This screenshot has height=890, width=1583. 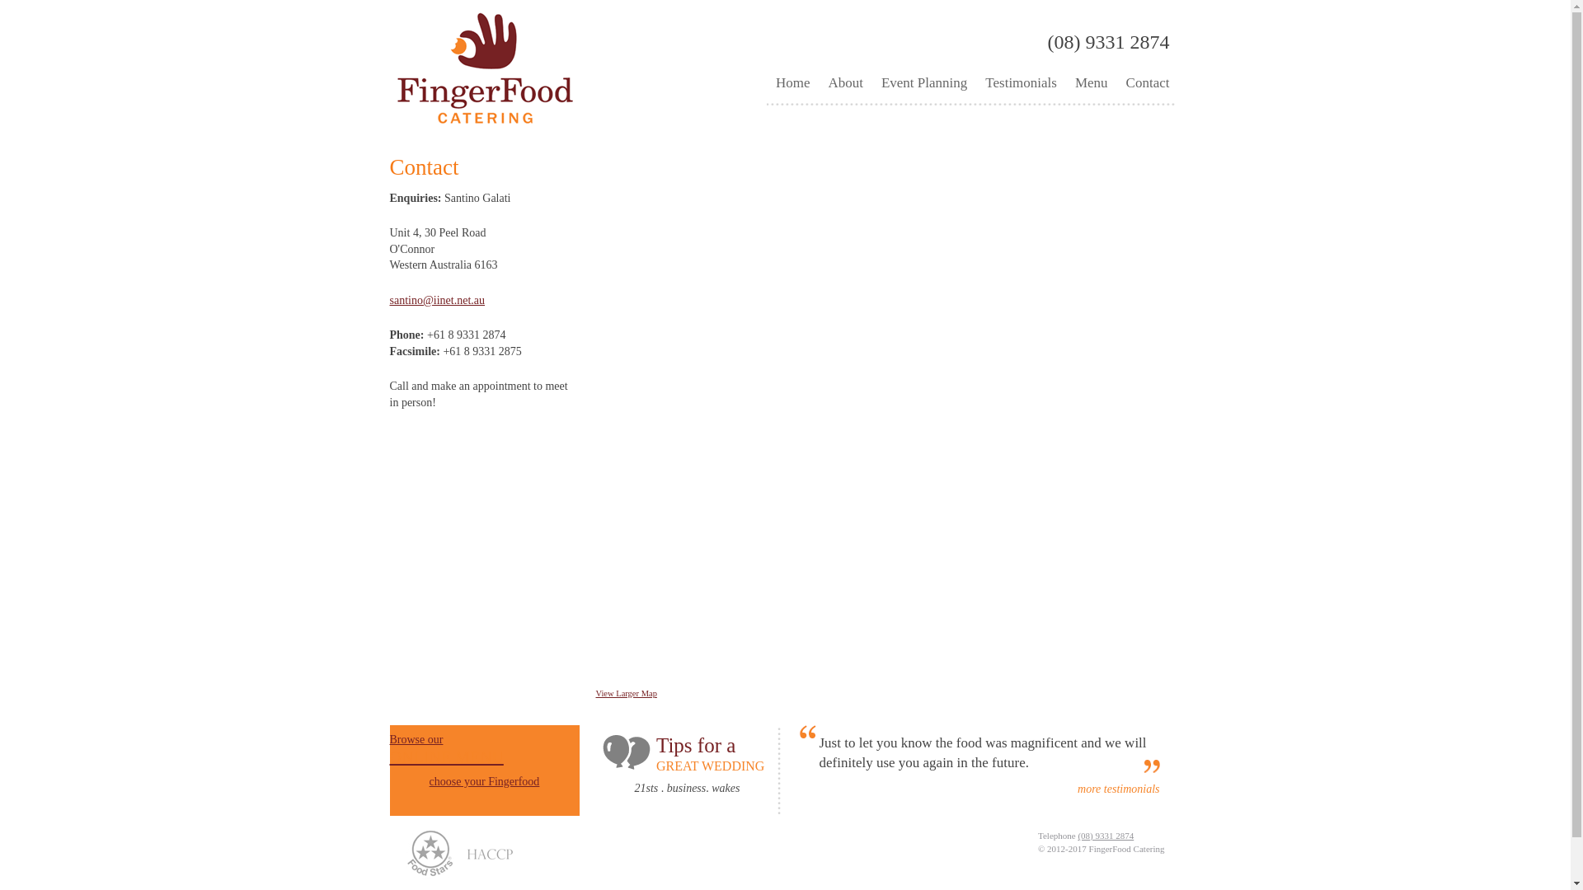 I want to click on more testimonials, so click(x=1118, y=789).